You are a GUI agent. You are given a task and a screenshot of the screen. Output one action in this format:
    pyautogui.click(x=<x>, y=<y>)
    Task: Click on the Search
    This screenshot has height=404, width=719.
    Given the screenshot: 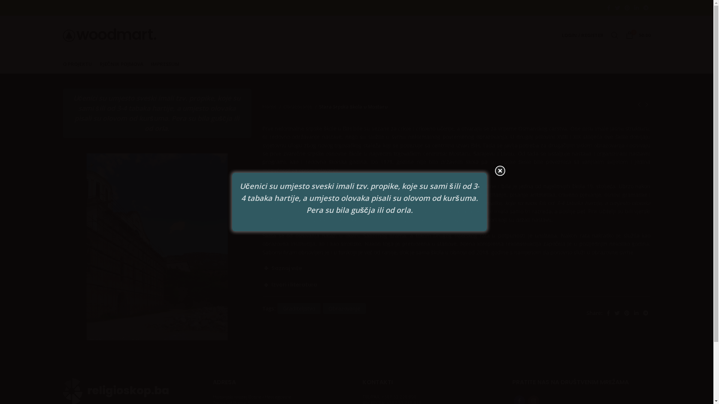 What is the action you would take?
    pyautogui.click(x=615, y=35)
    